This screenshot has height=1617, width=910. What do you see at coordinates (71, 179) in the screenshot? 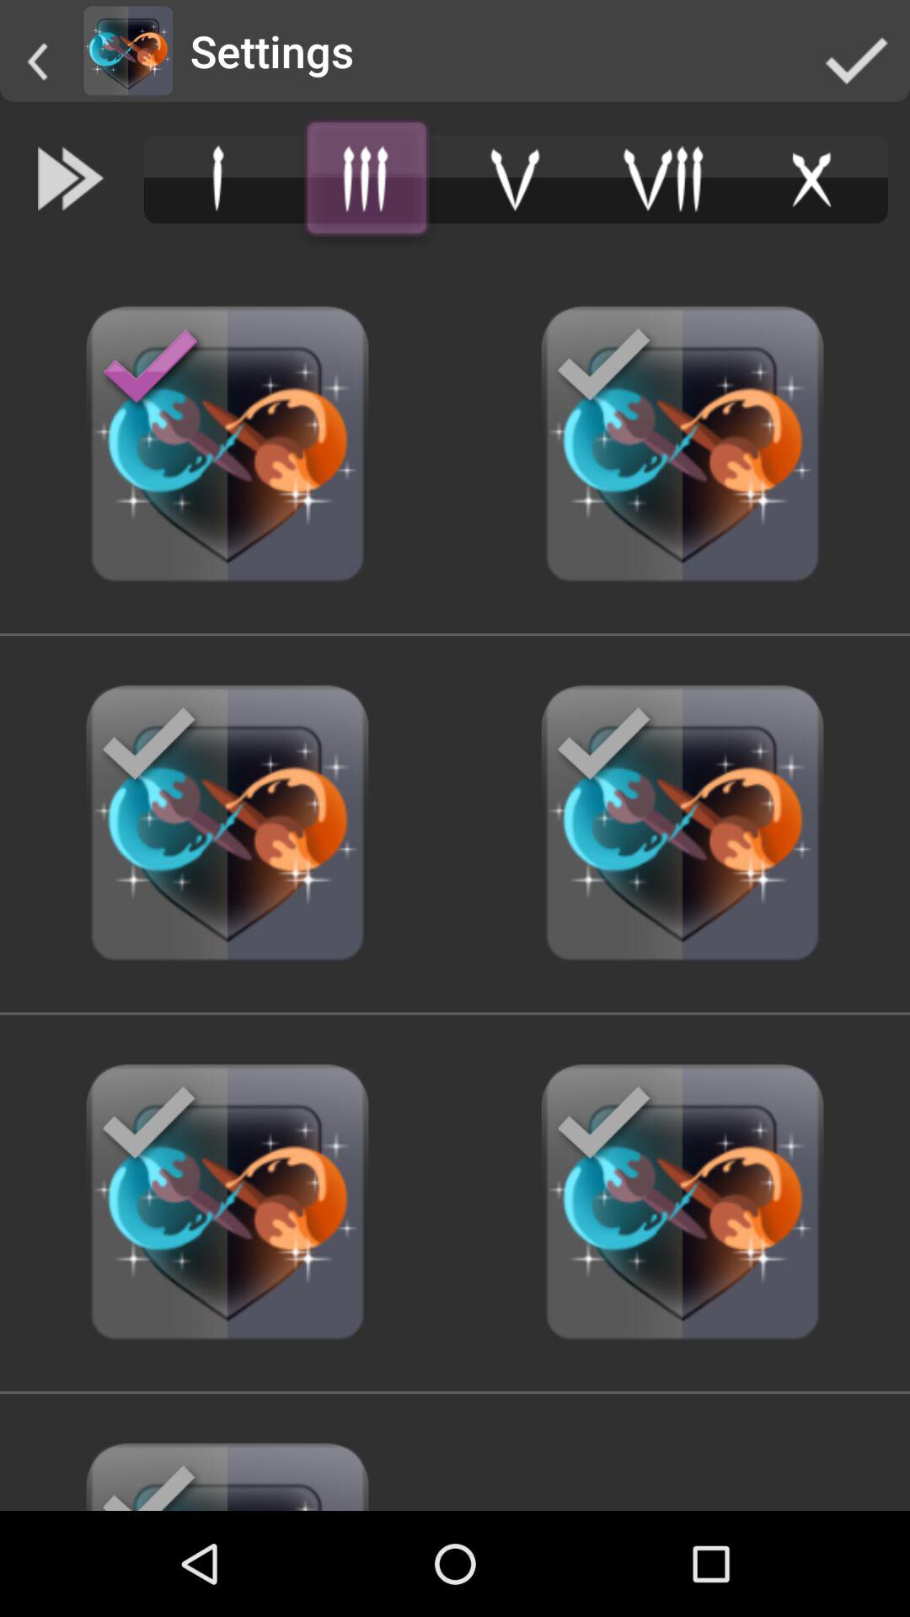
I see `move forward` at bounding box center [71, 179].